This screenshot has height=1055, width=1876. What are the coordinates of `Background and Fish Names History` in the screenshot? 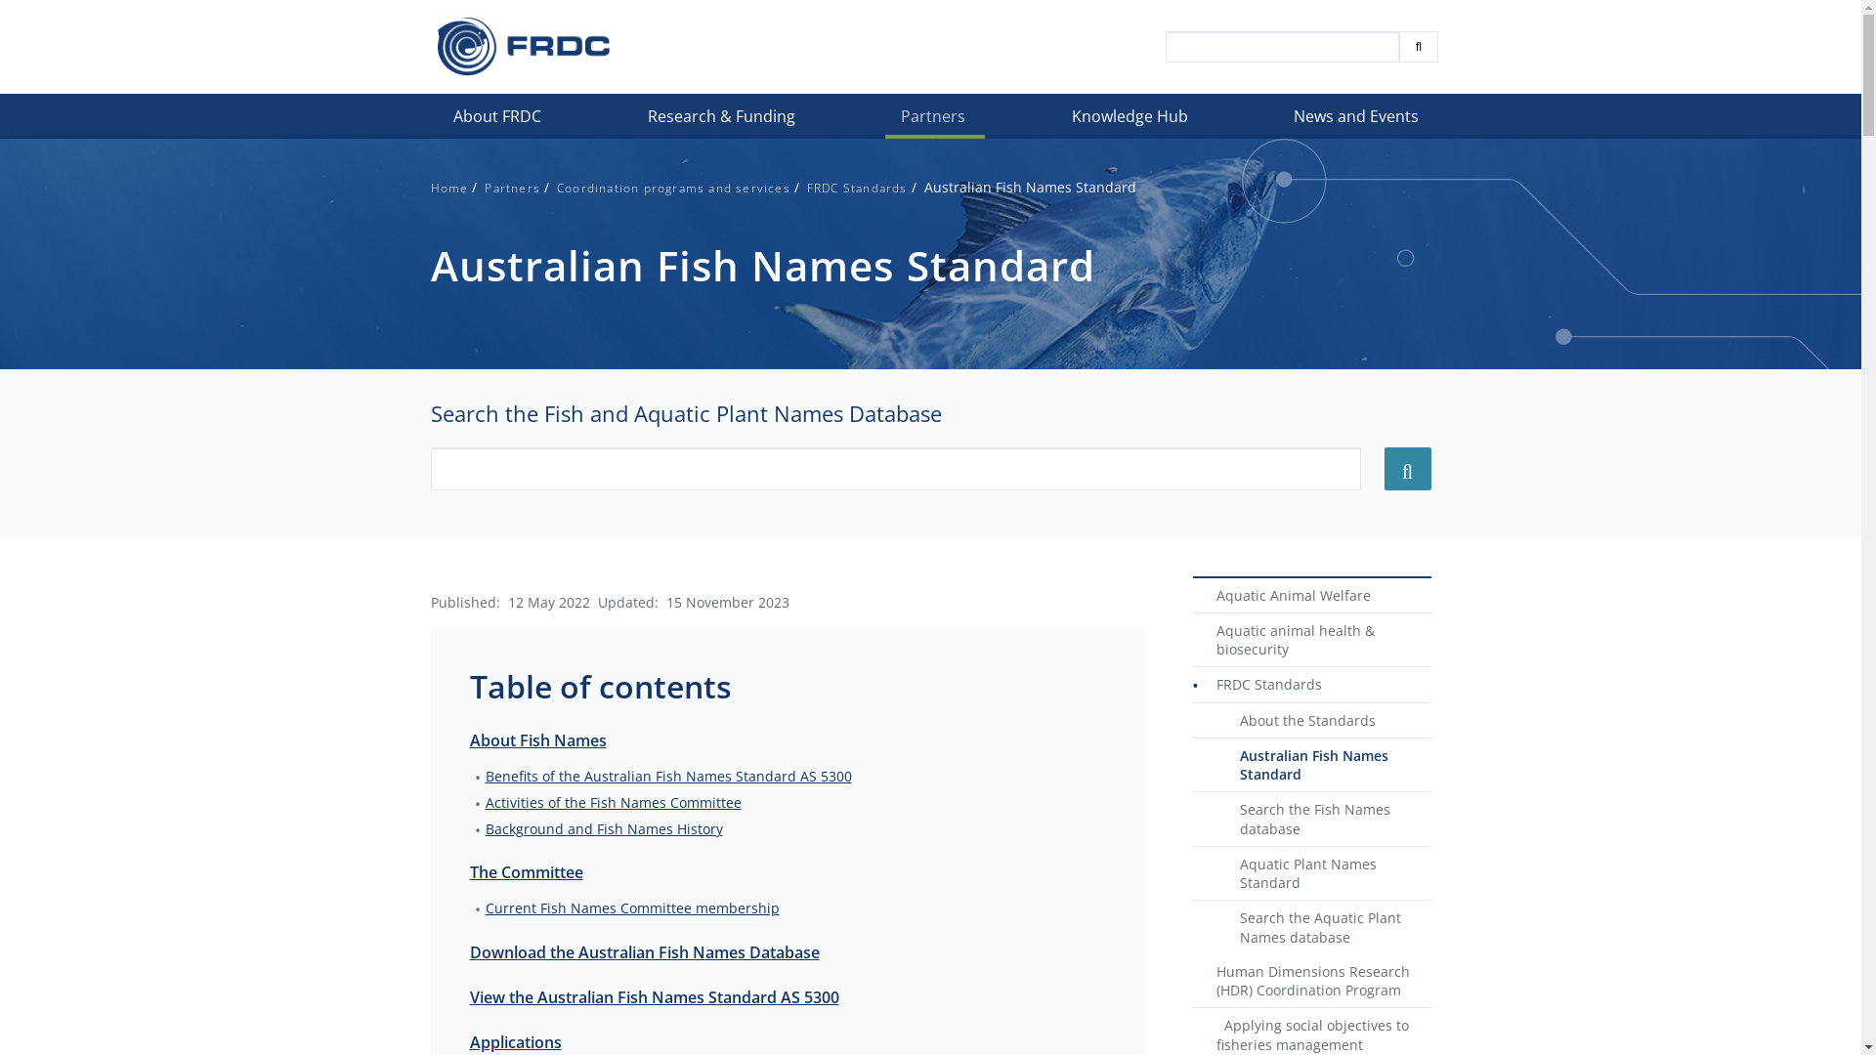 It's located at (604, 828).